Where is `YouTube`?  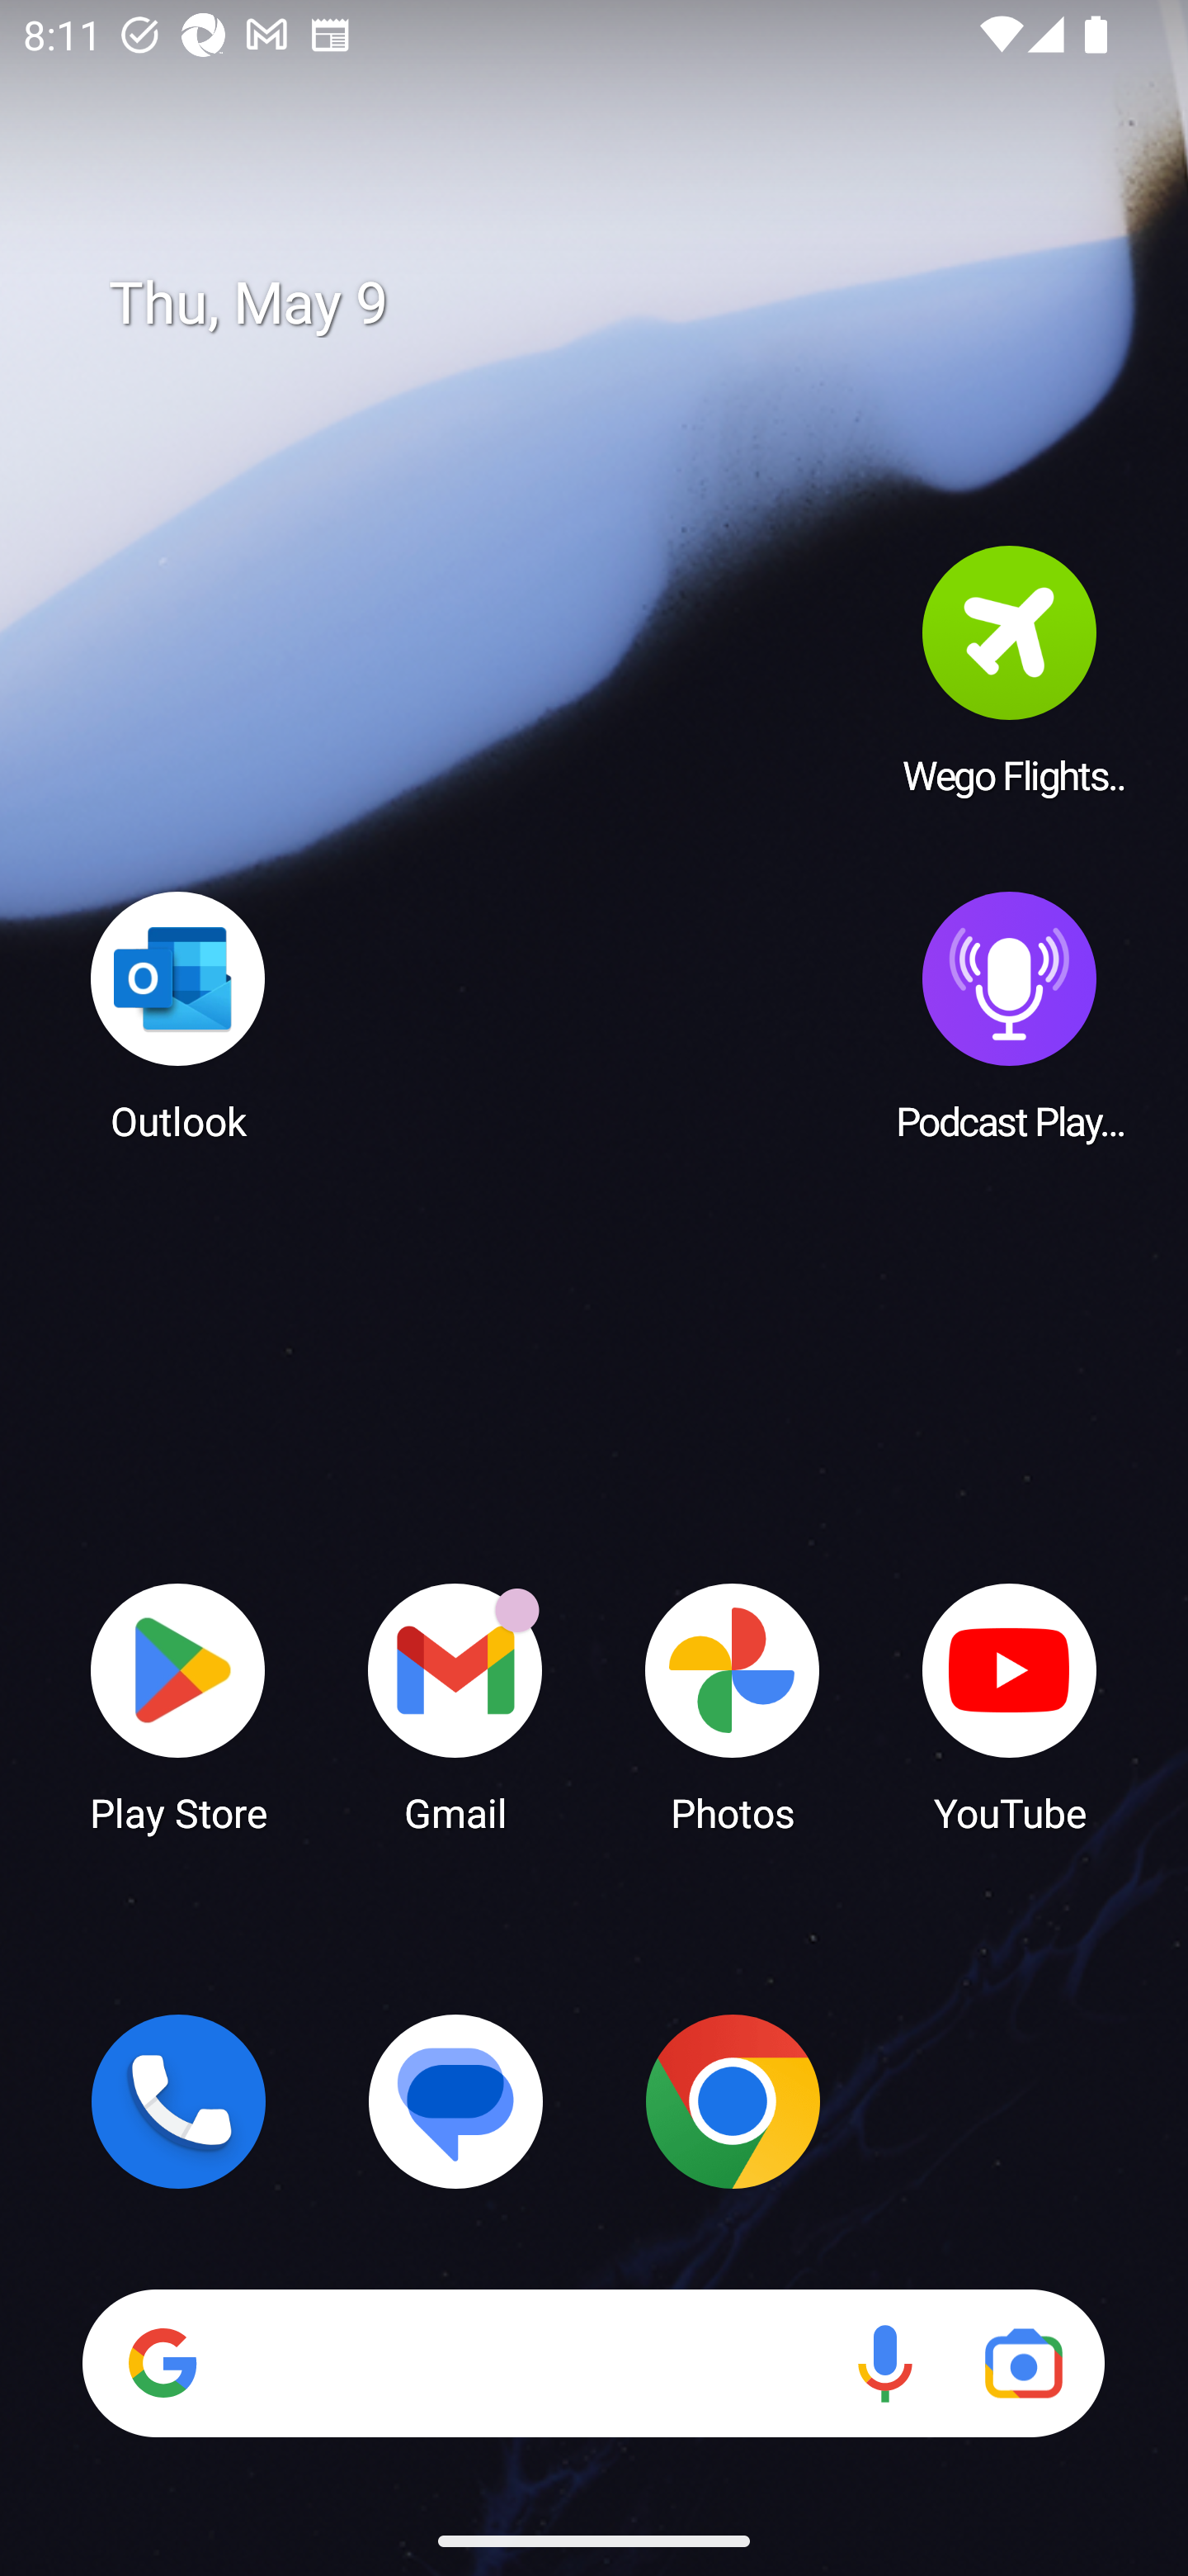 YouTube is located at coordinates (1010, 1706).